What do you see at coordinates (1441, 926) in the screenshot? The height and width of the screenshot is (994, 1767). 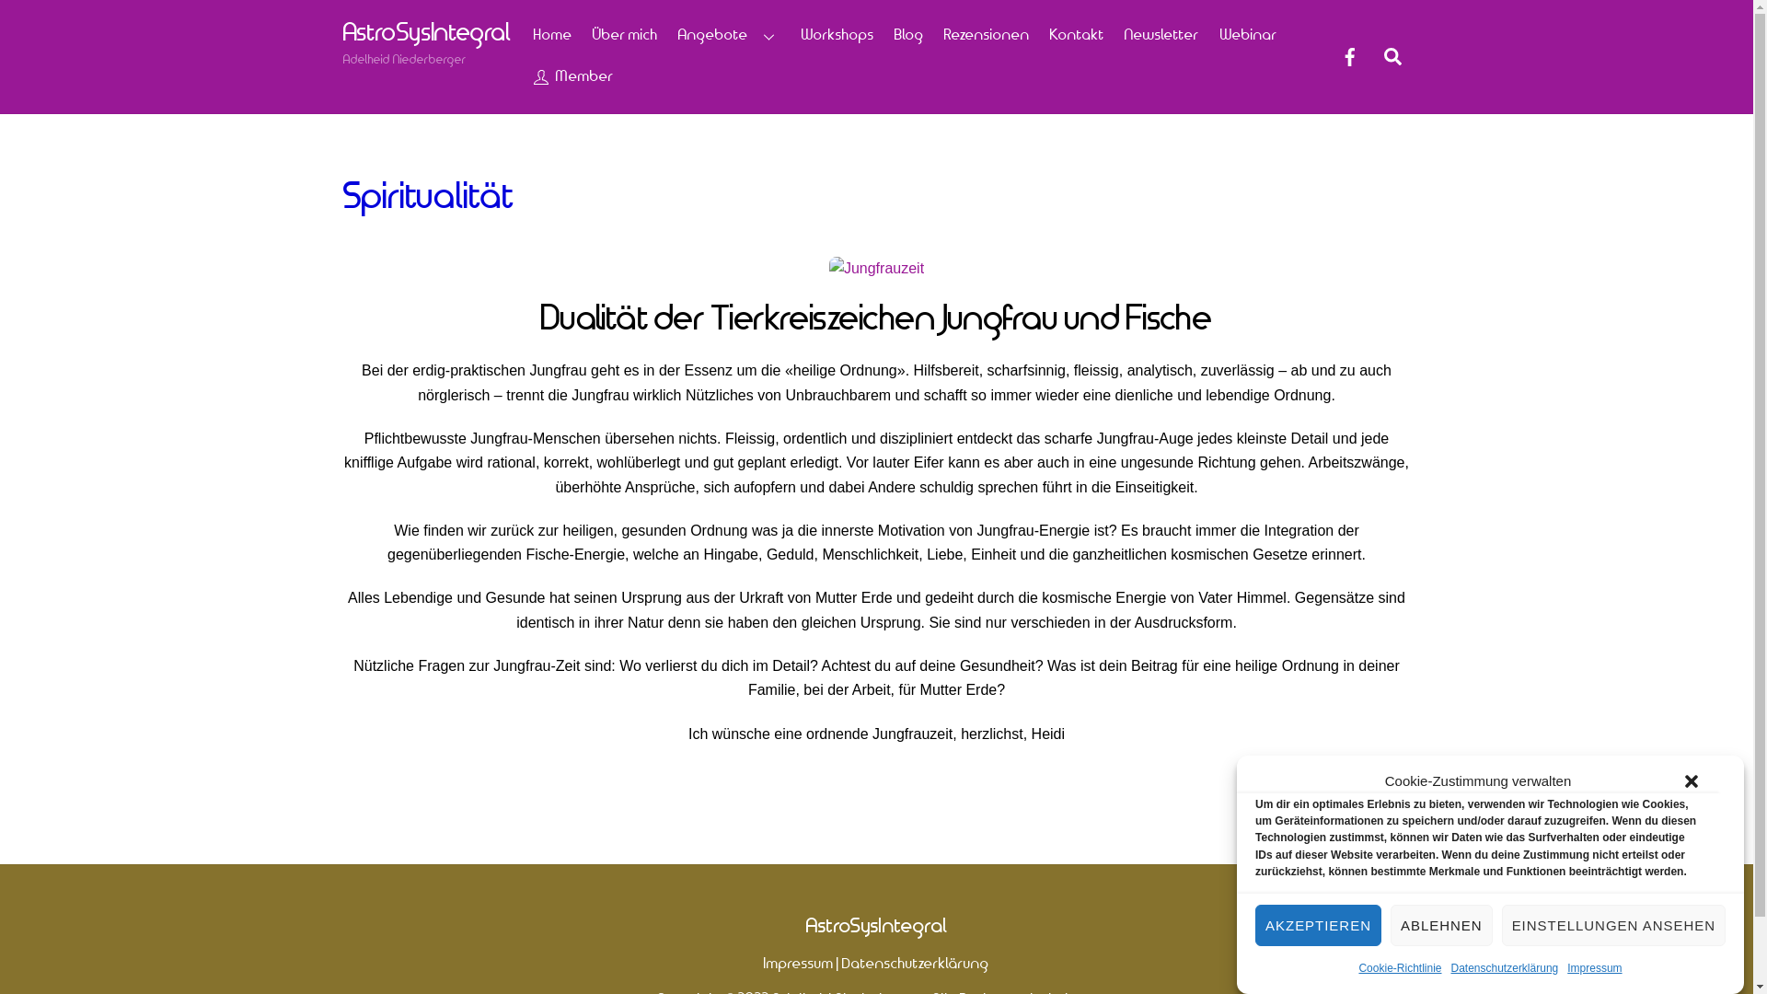 I see `ABLEHNEN` at bounding box center [1441, 926].